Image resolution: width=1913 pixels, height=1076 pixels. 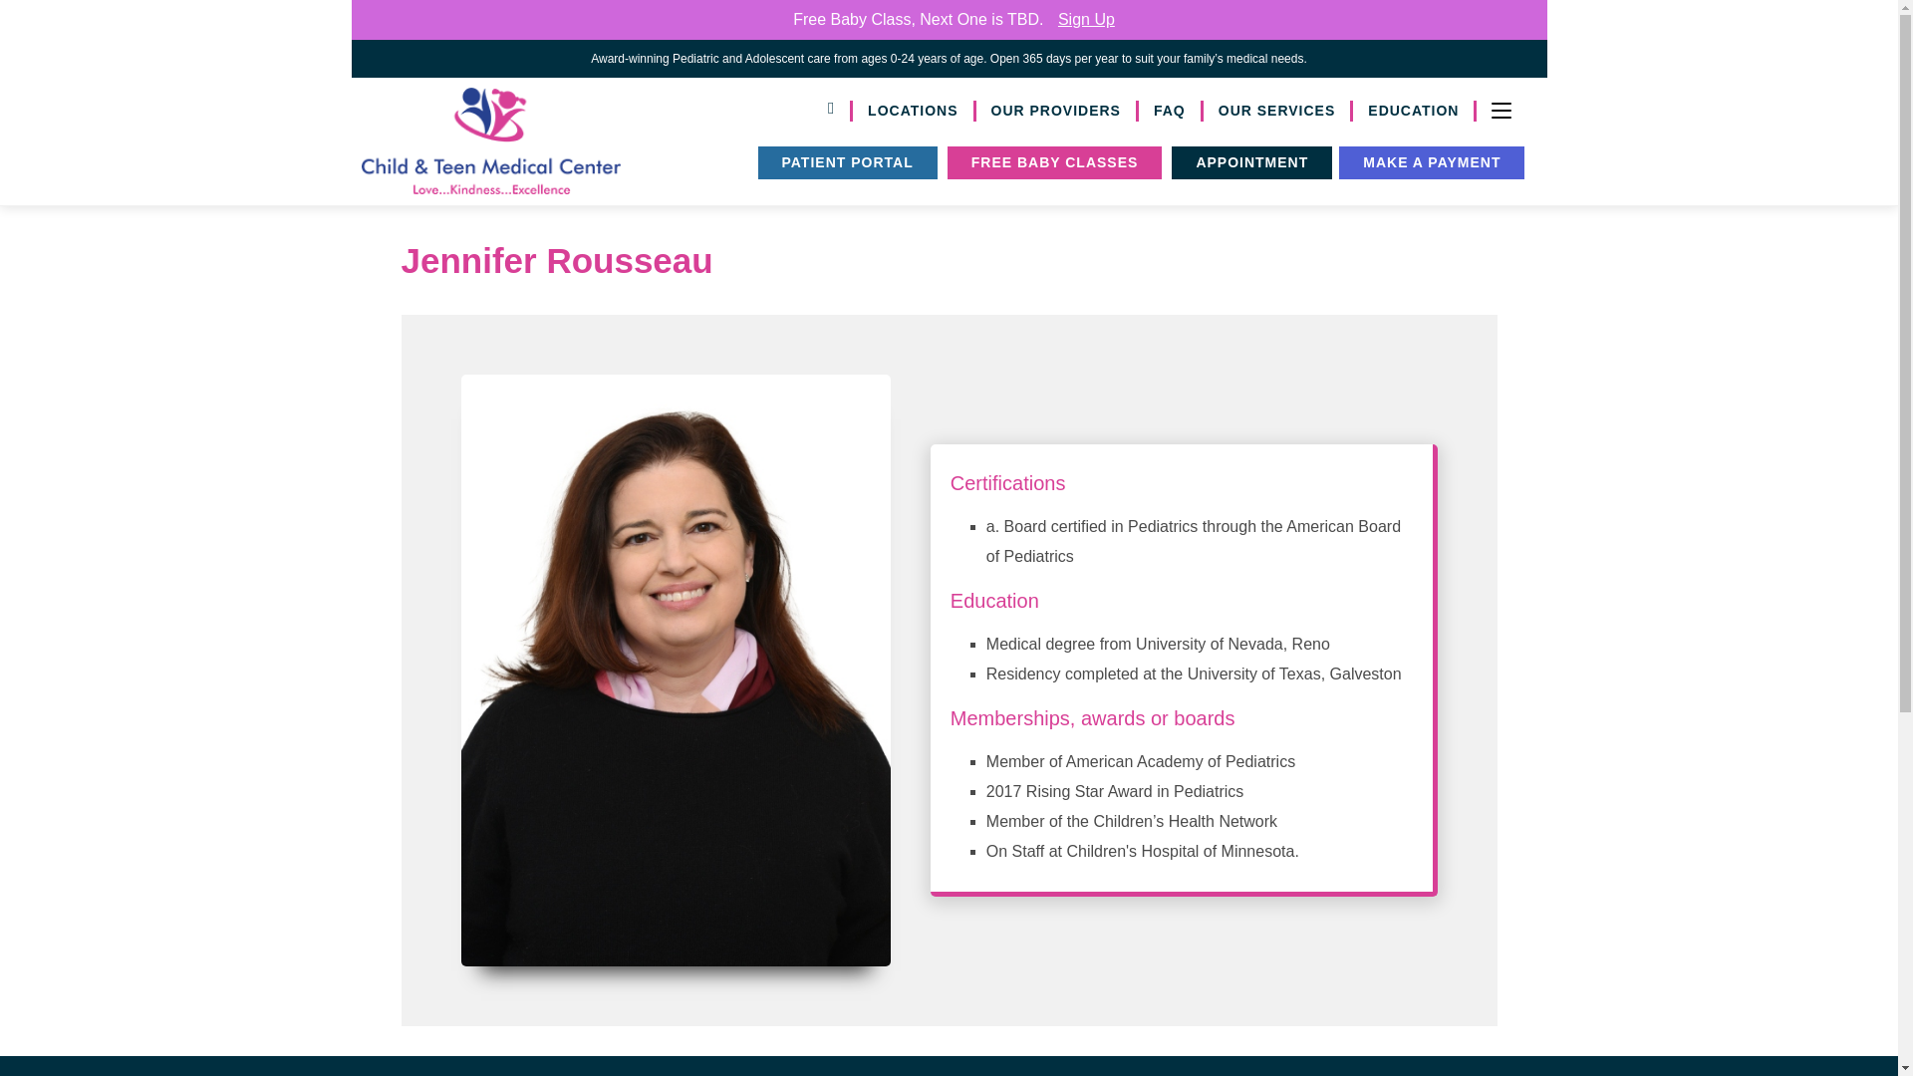 I want to click on Sign Up, so click(x=1086, y=19).